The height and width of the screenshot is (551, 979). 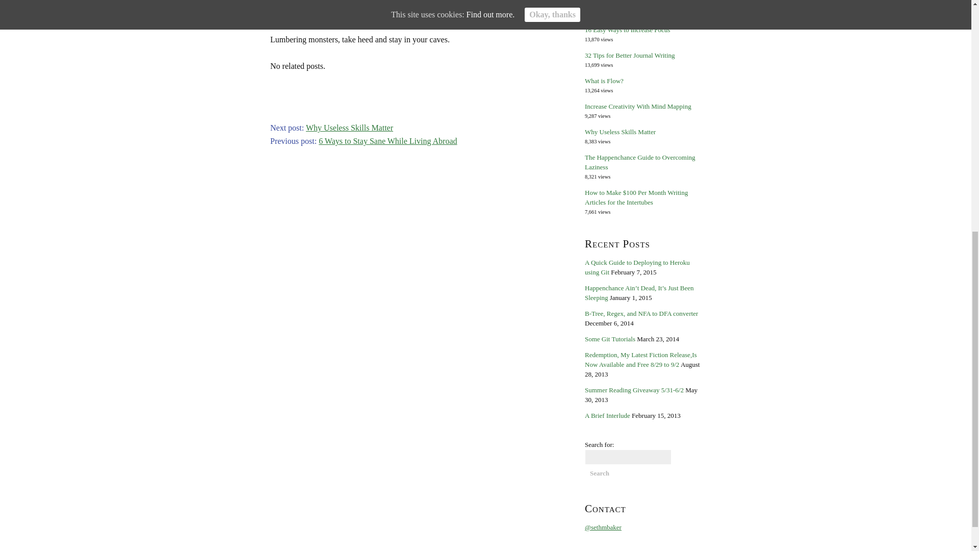 I want to click on Some Git Tutorials, so click(x=610, y=339).